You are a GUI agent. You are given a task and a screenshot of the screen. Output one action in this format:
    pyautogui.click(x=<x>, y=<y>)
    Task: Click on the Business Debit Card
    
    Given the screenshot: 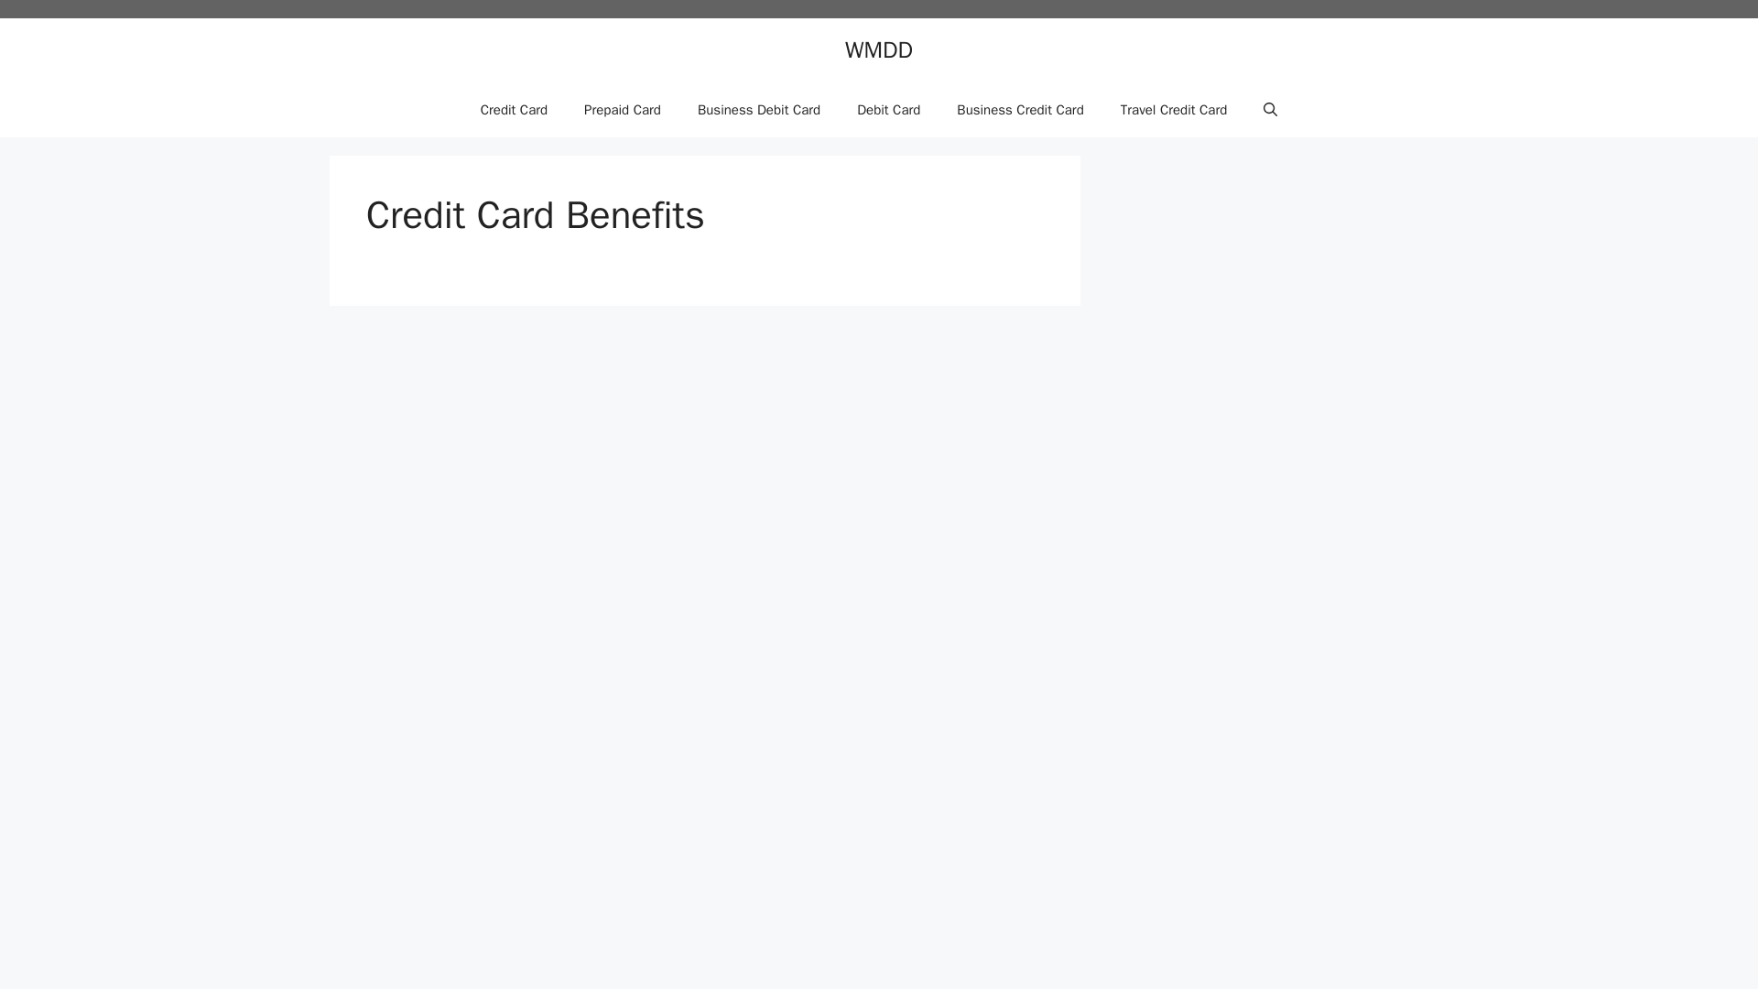 What is the action you would take?
    pyautogui.click(x=758, y=110)
    